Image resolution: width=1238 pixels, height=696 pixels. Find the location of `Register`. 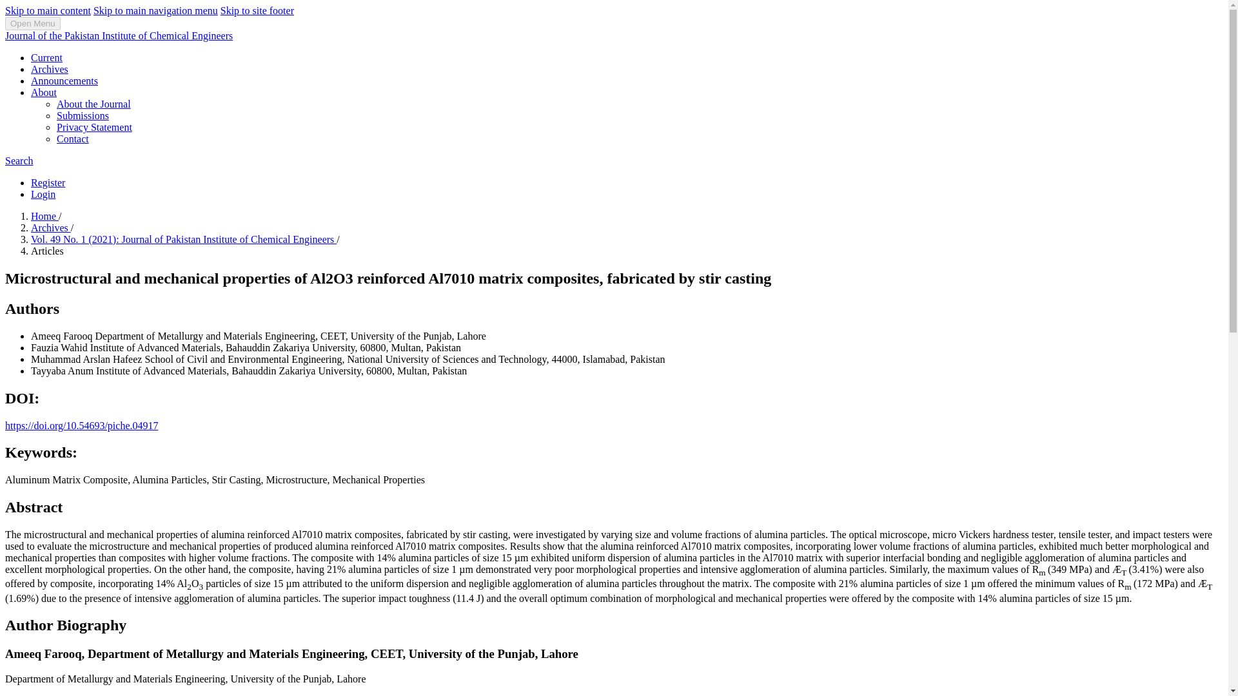

Register is located at coordinates (48, 182).